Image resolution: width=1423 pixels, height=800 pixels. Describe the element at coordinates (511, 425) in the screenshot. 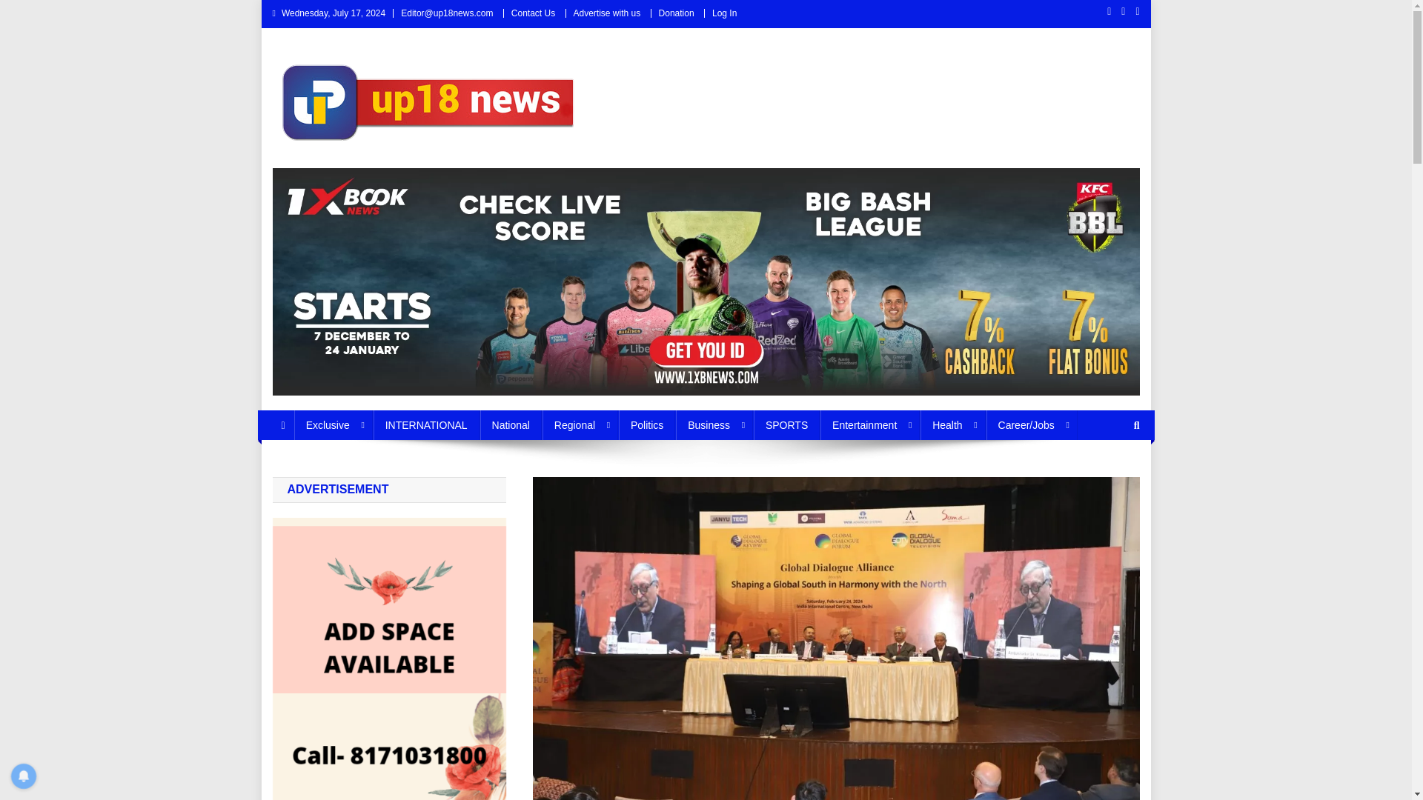

I see `National` at that location.